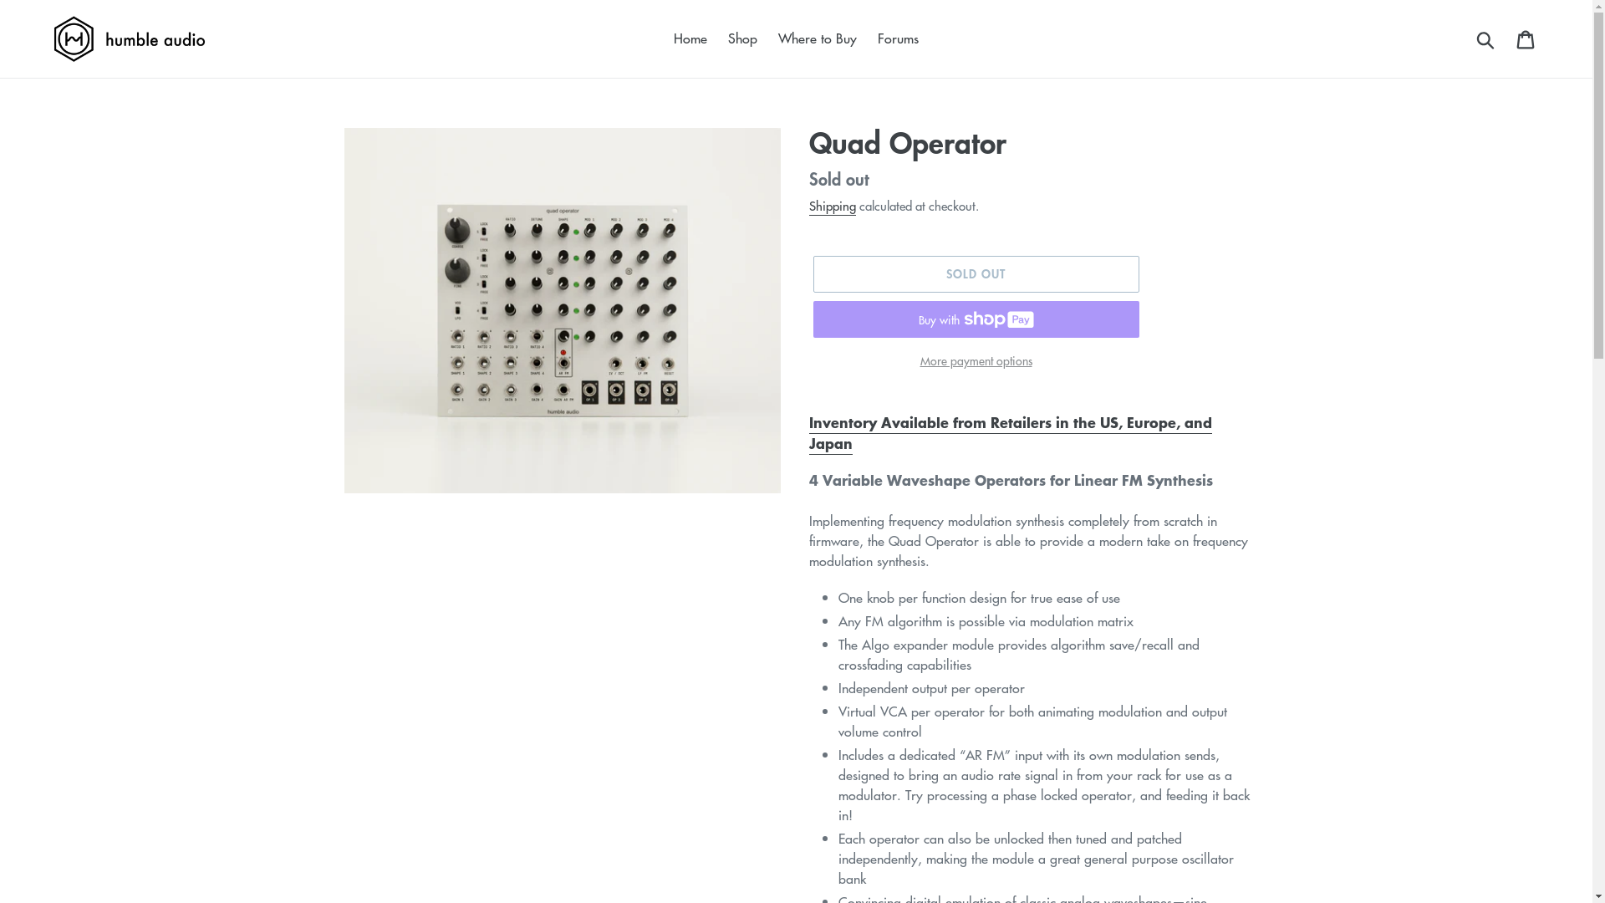  I want to click on More payment options, so click(976, 361).